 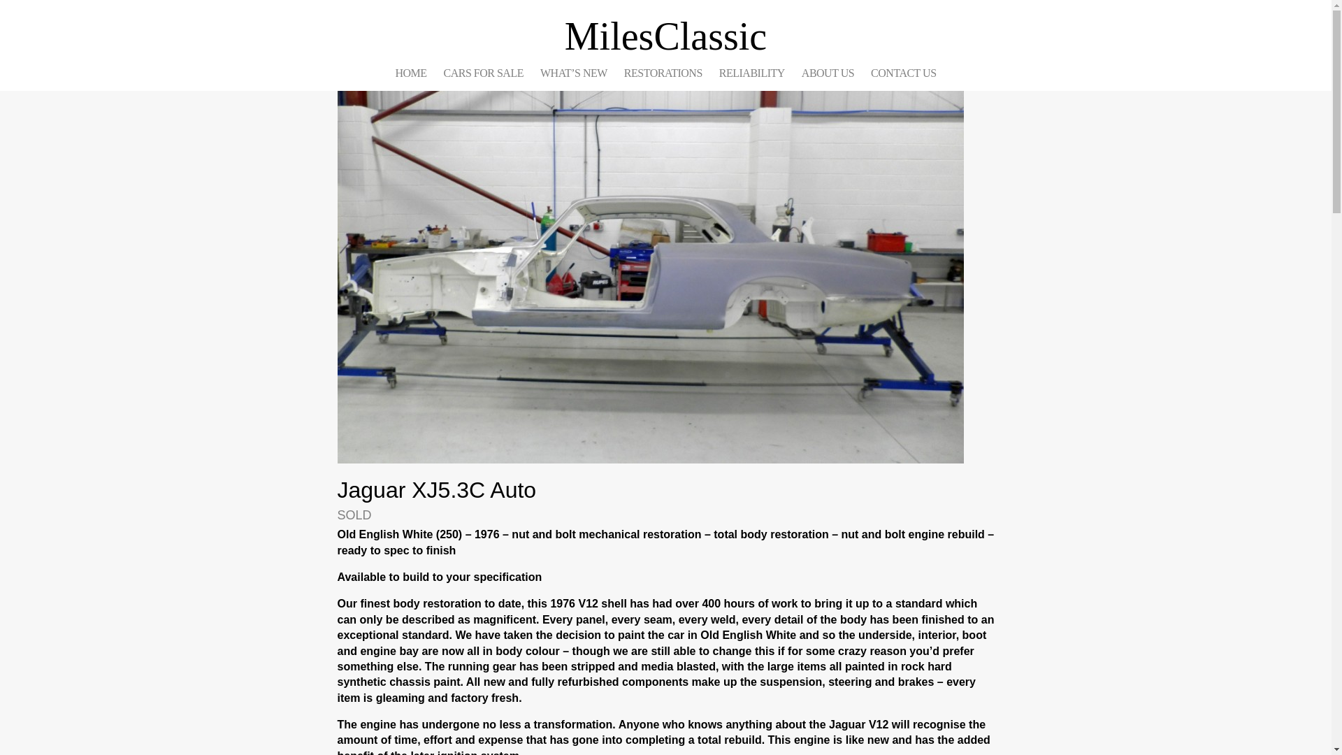 I want to click on MilesClassic, so click(x=665, y=36).